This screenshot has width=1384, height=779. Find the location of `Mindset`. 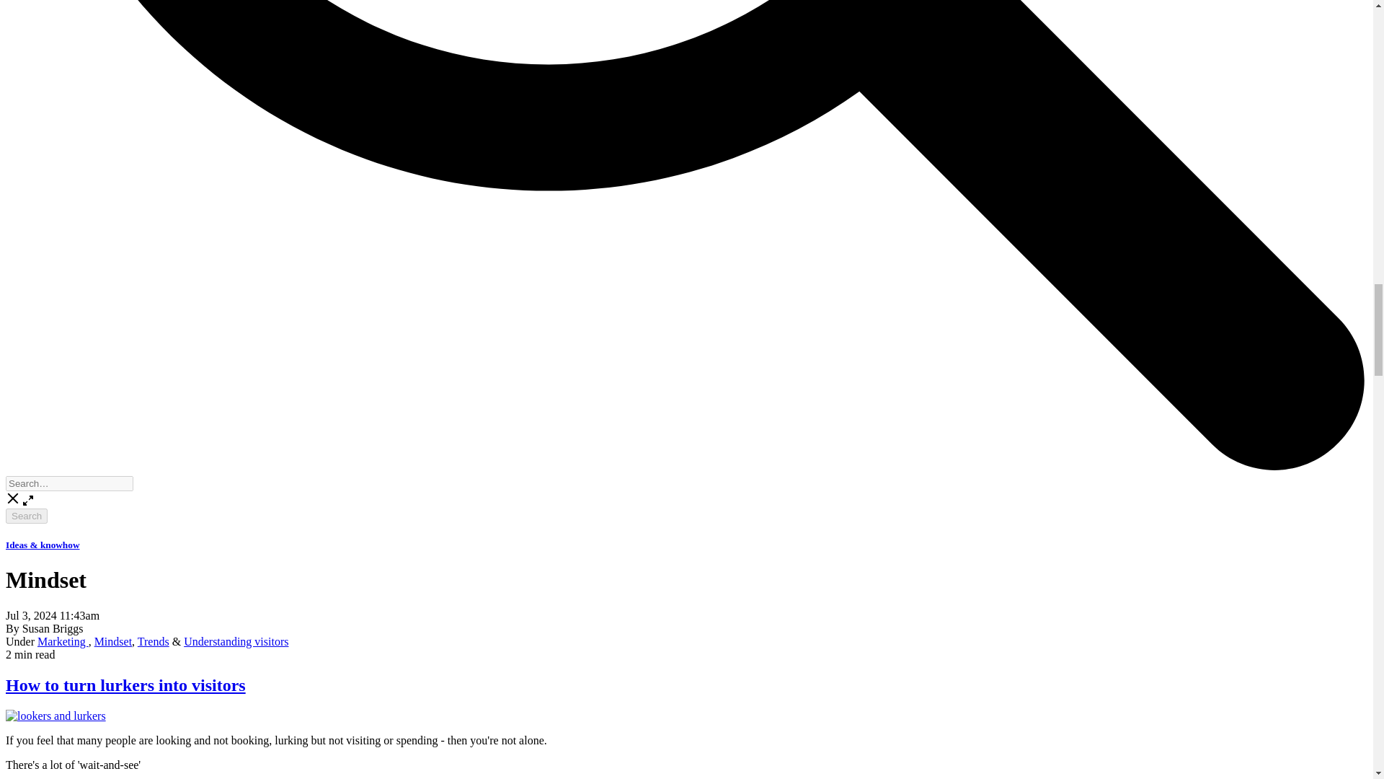

Mindset is located at coordinates (112, 641).